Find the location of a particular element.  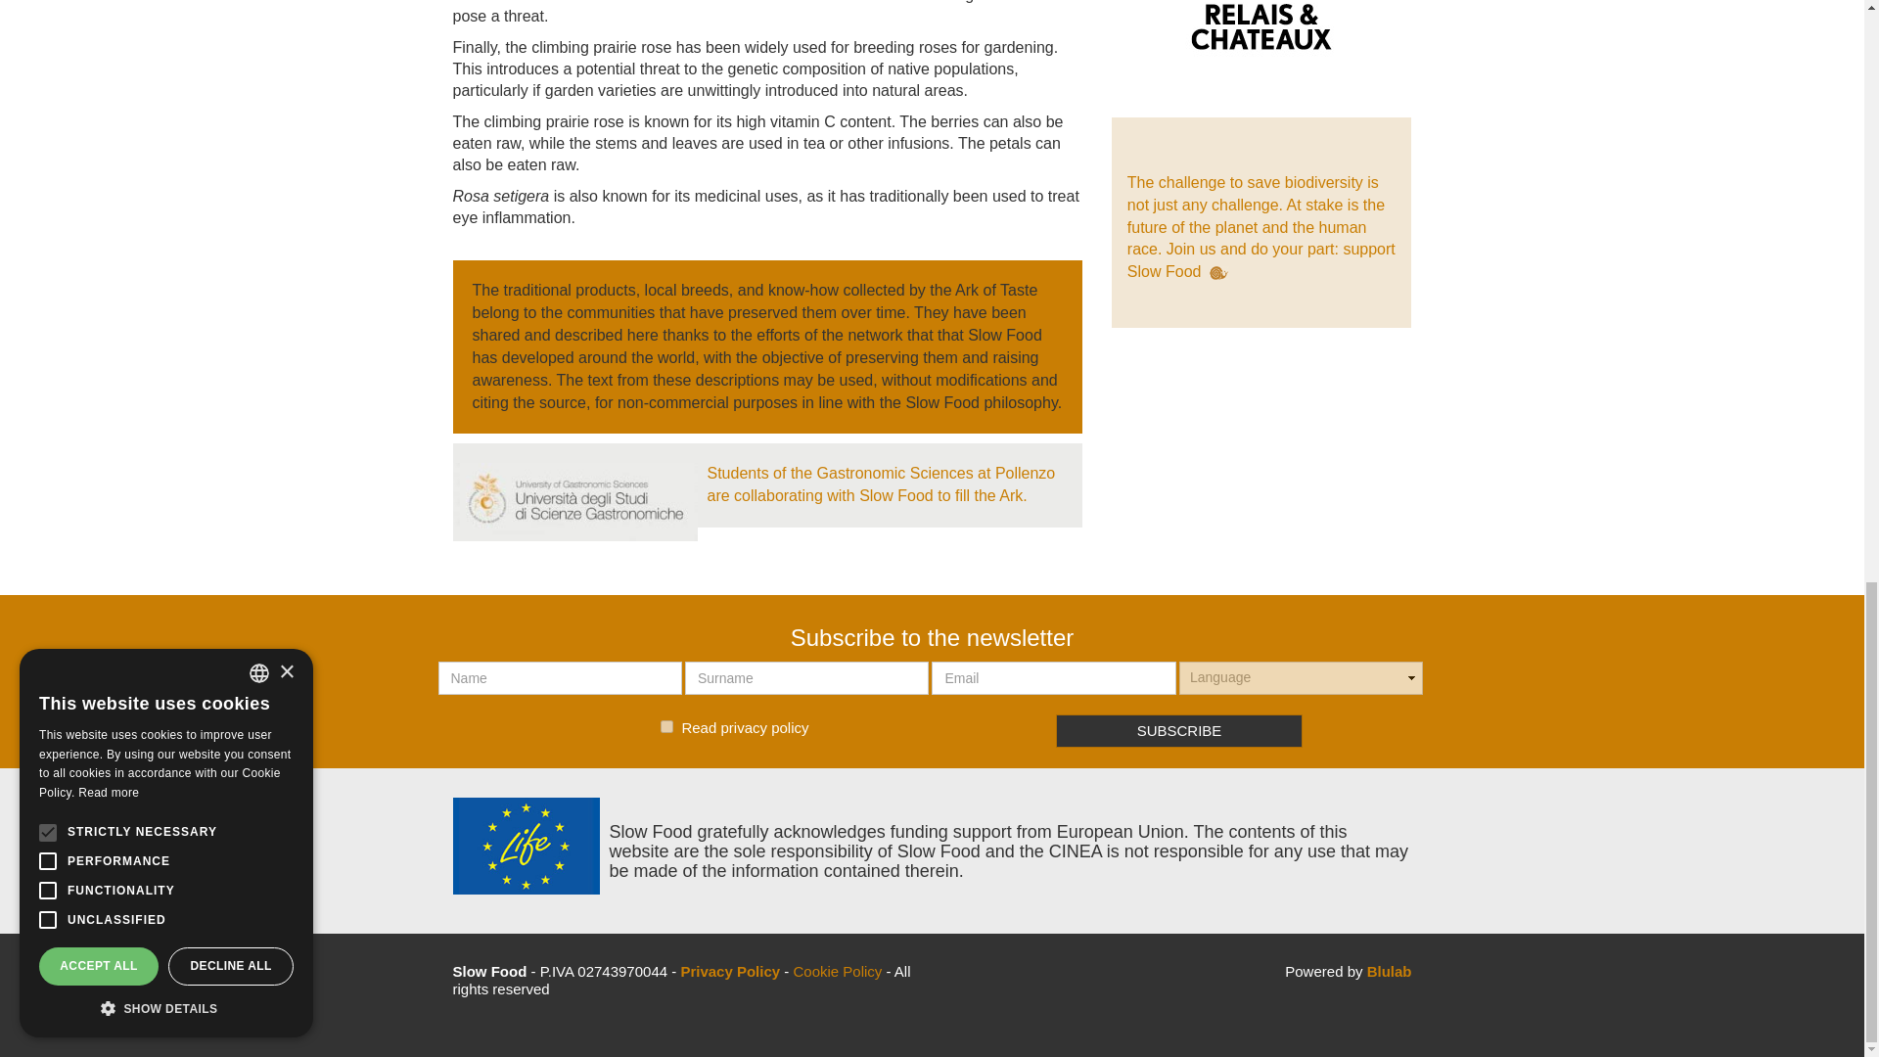

Slow Food - Web Agency is located at coordinates (1390, 971).